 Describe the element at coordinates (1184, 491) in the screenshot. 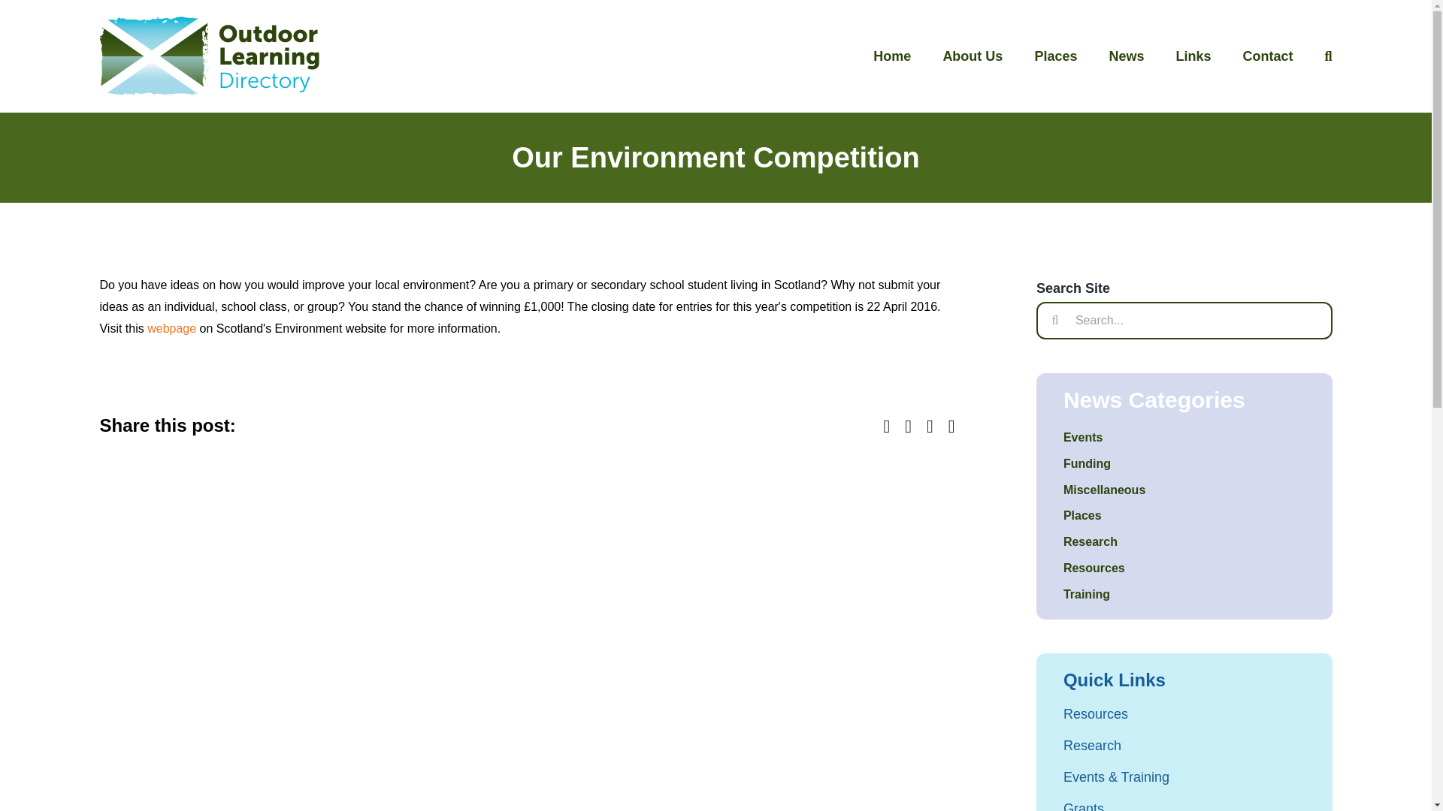

I see `Miscellaneous` at that location.